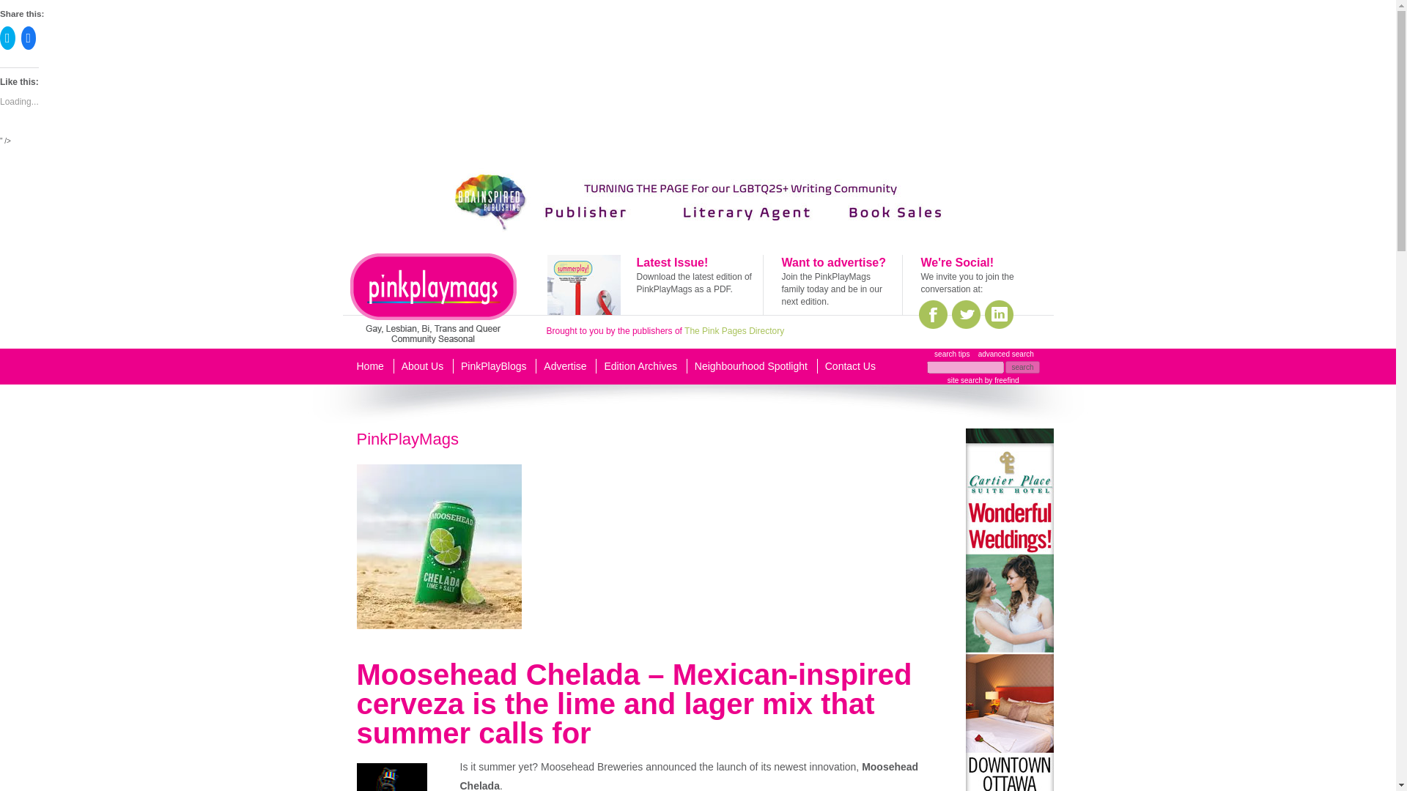 The image size is (1407, 791). What do you see at coordinates (850, 366) in the screenshot?
I see `Contact Us` at bounding box center [850, 366].